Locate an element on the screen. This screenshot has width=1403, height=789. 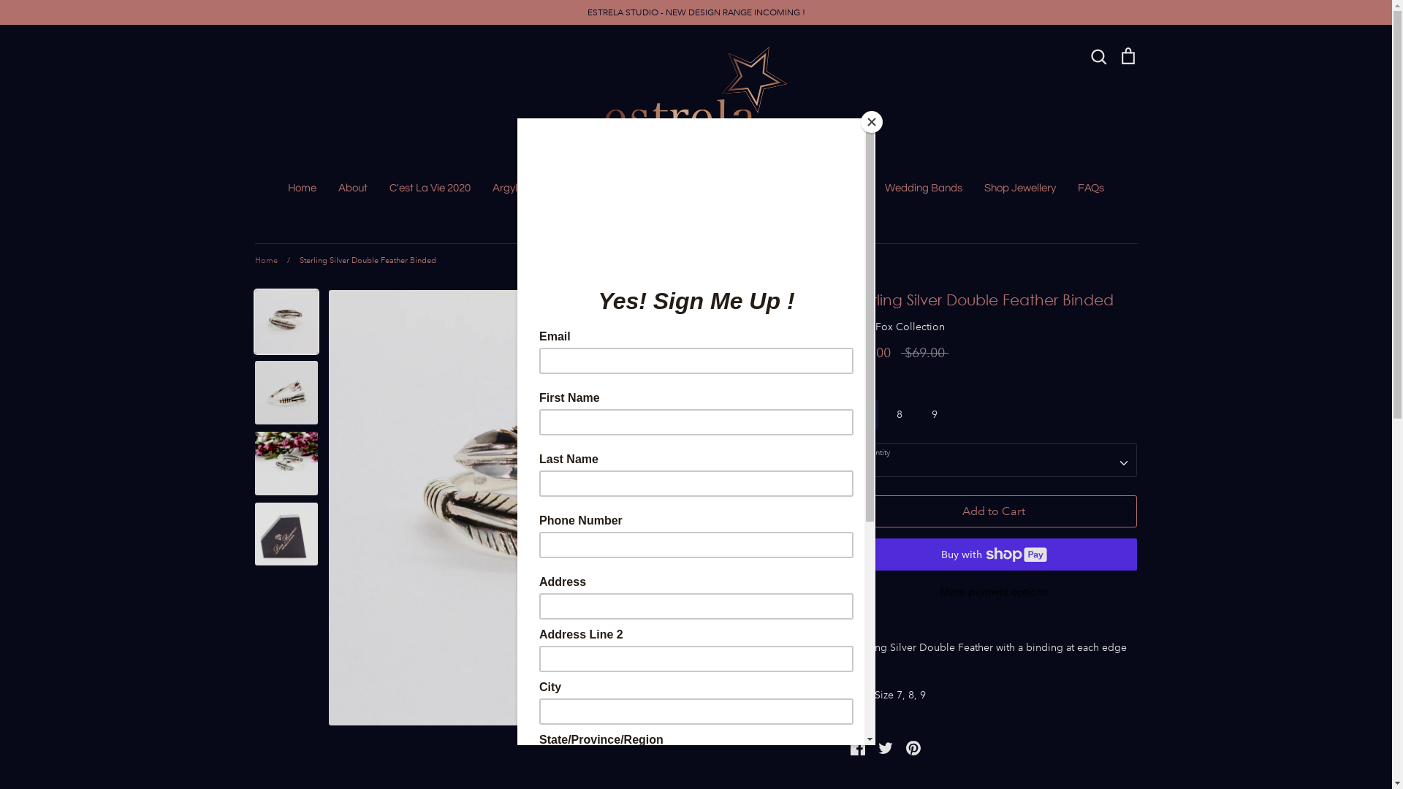
Engagement Rings is located at coordinates (817, 188).